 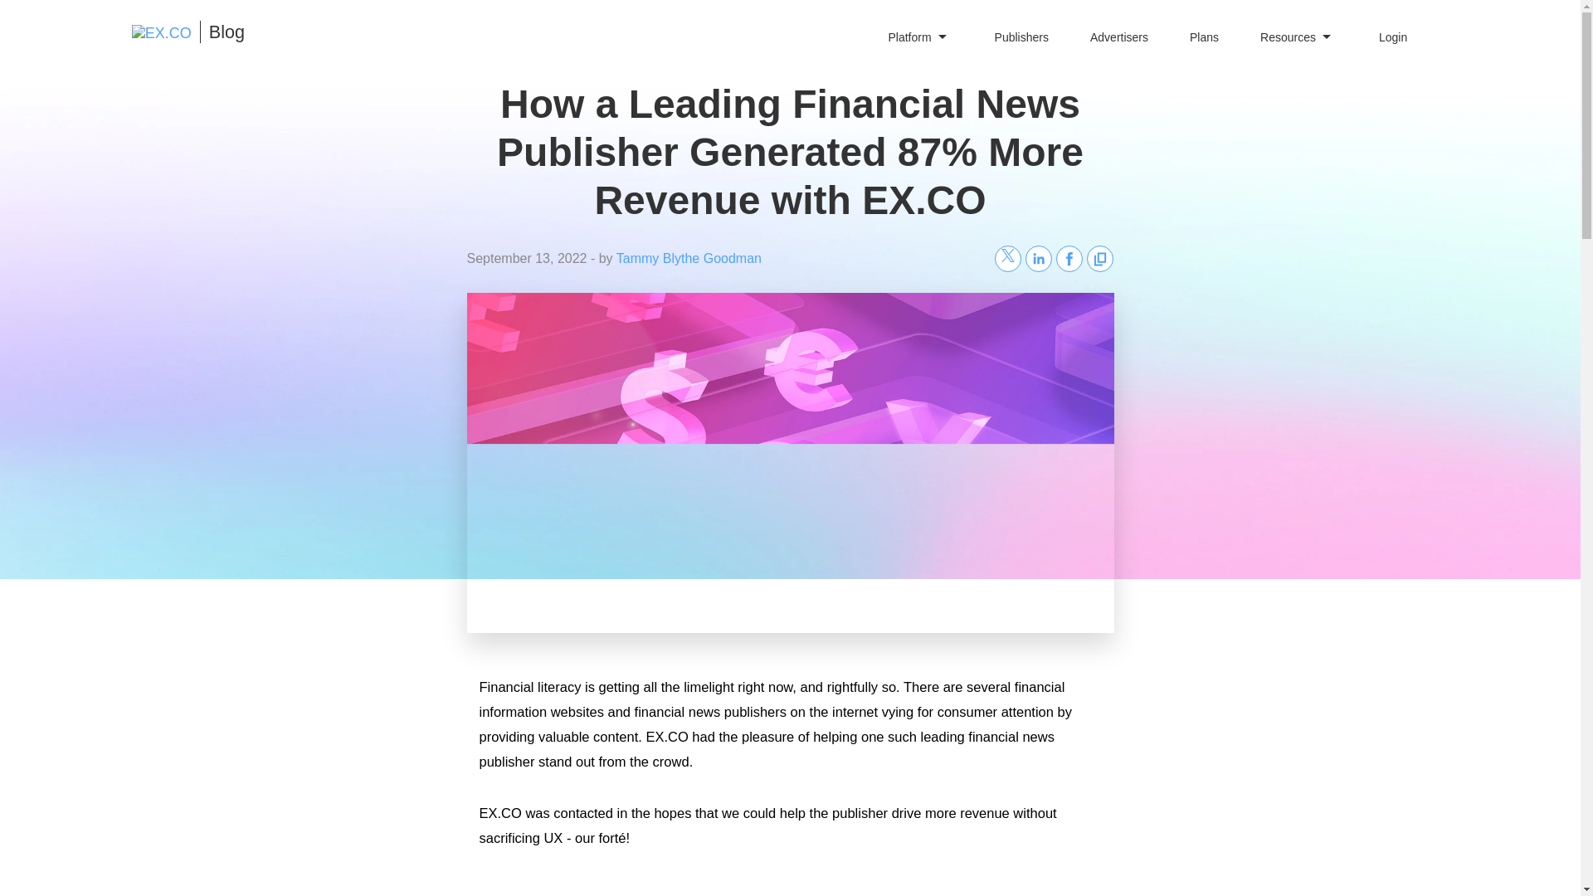 I want to click on Tammy Blythe Goodman, so click(x=689, y=258).